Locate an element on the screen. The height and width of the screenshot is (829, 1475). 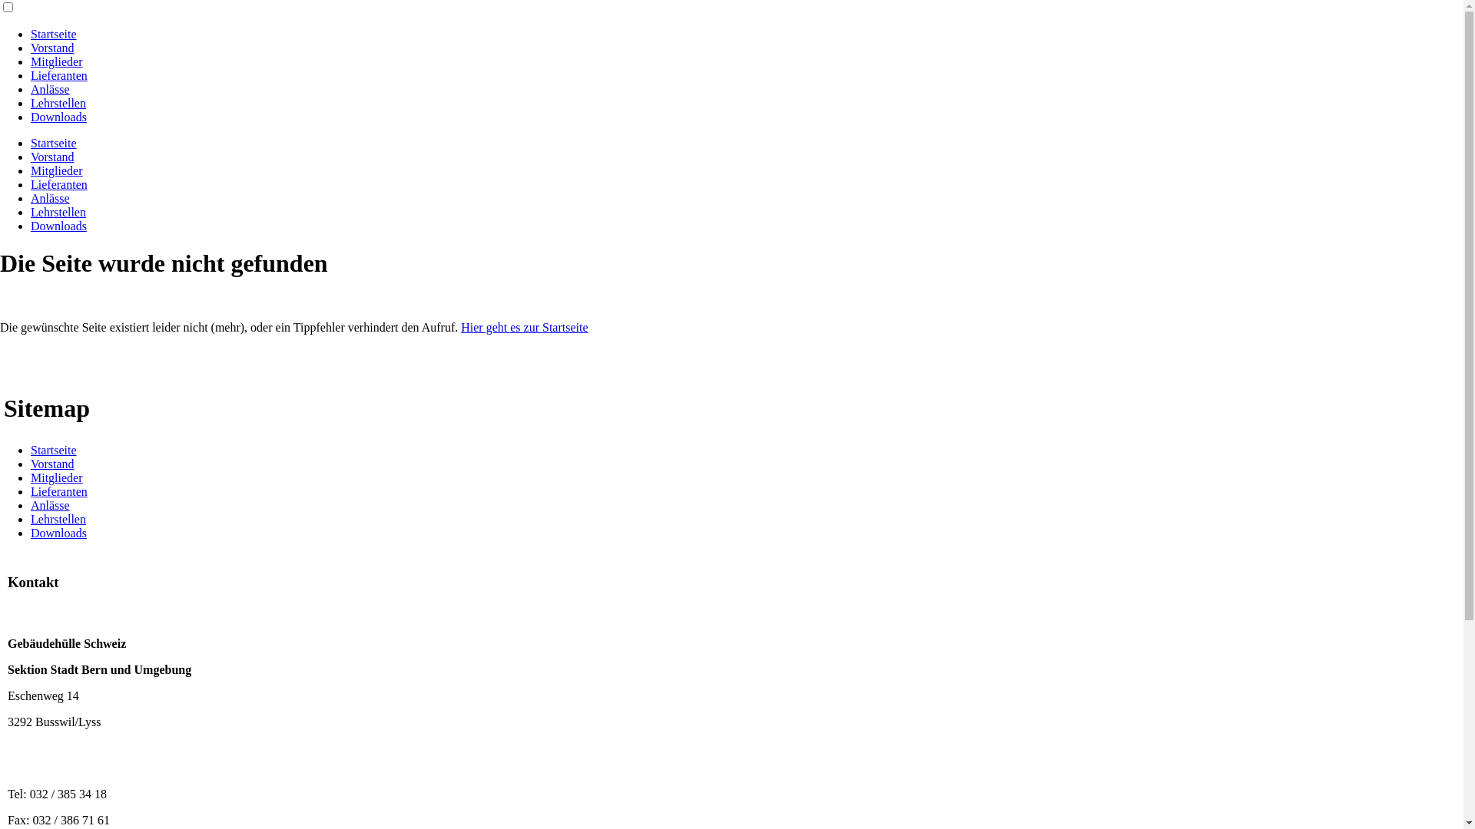
Lehrstellen is located at coordinates (58, 212).